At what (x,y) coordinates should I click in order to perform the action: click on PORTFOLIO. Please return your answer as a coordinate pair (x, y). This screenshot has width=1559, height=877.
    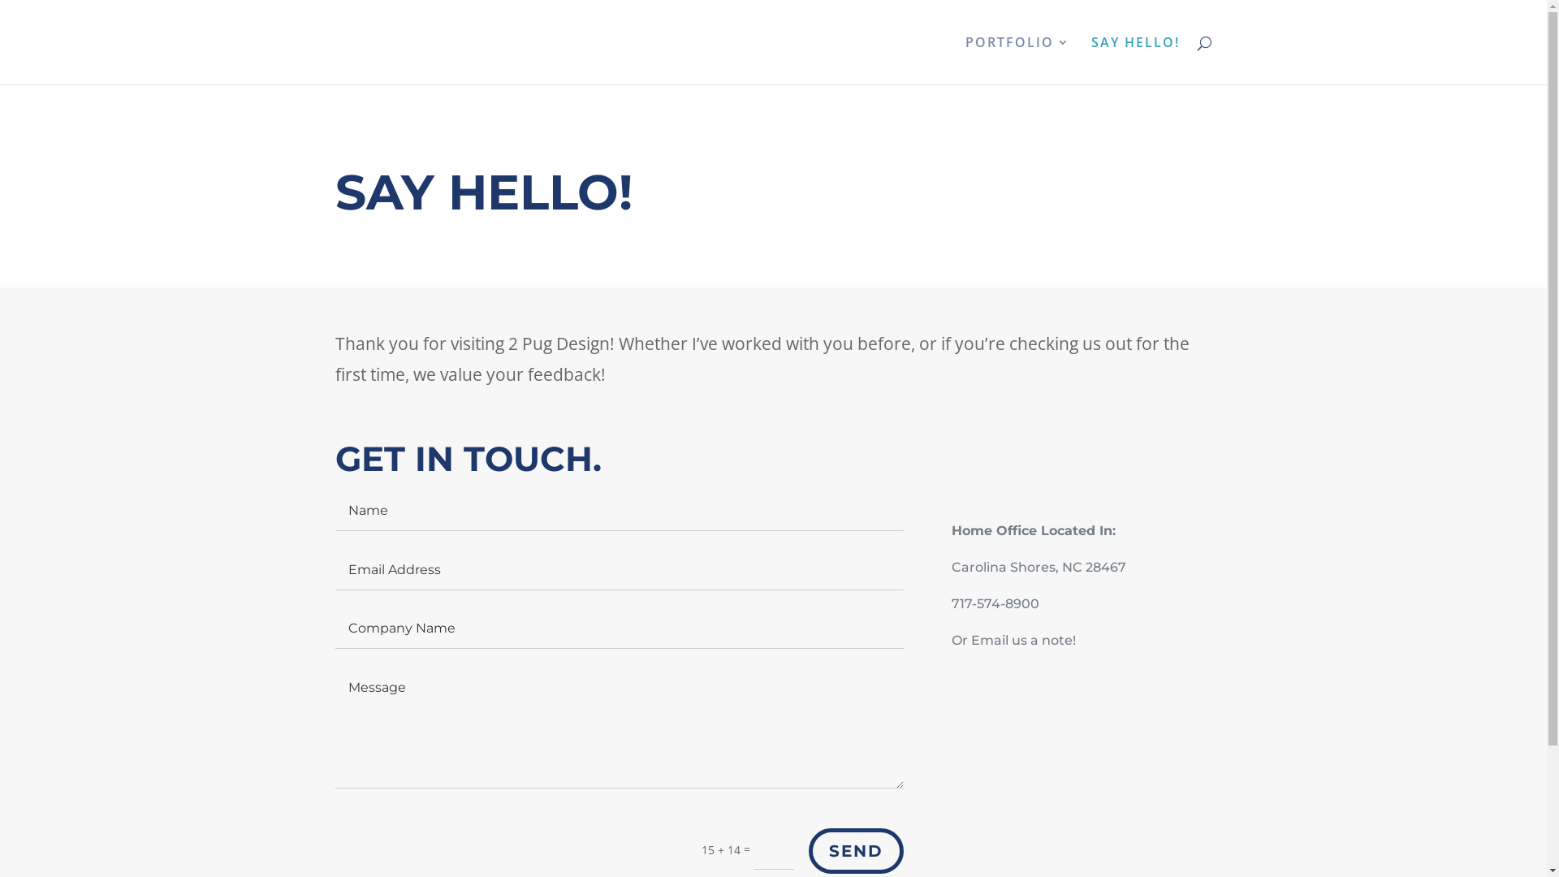
    Looking at the image, I should click on (1017, 60).